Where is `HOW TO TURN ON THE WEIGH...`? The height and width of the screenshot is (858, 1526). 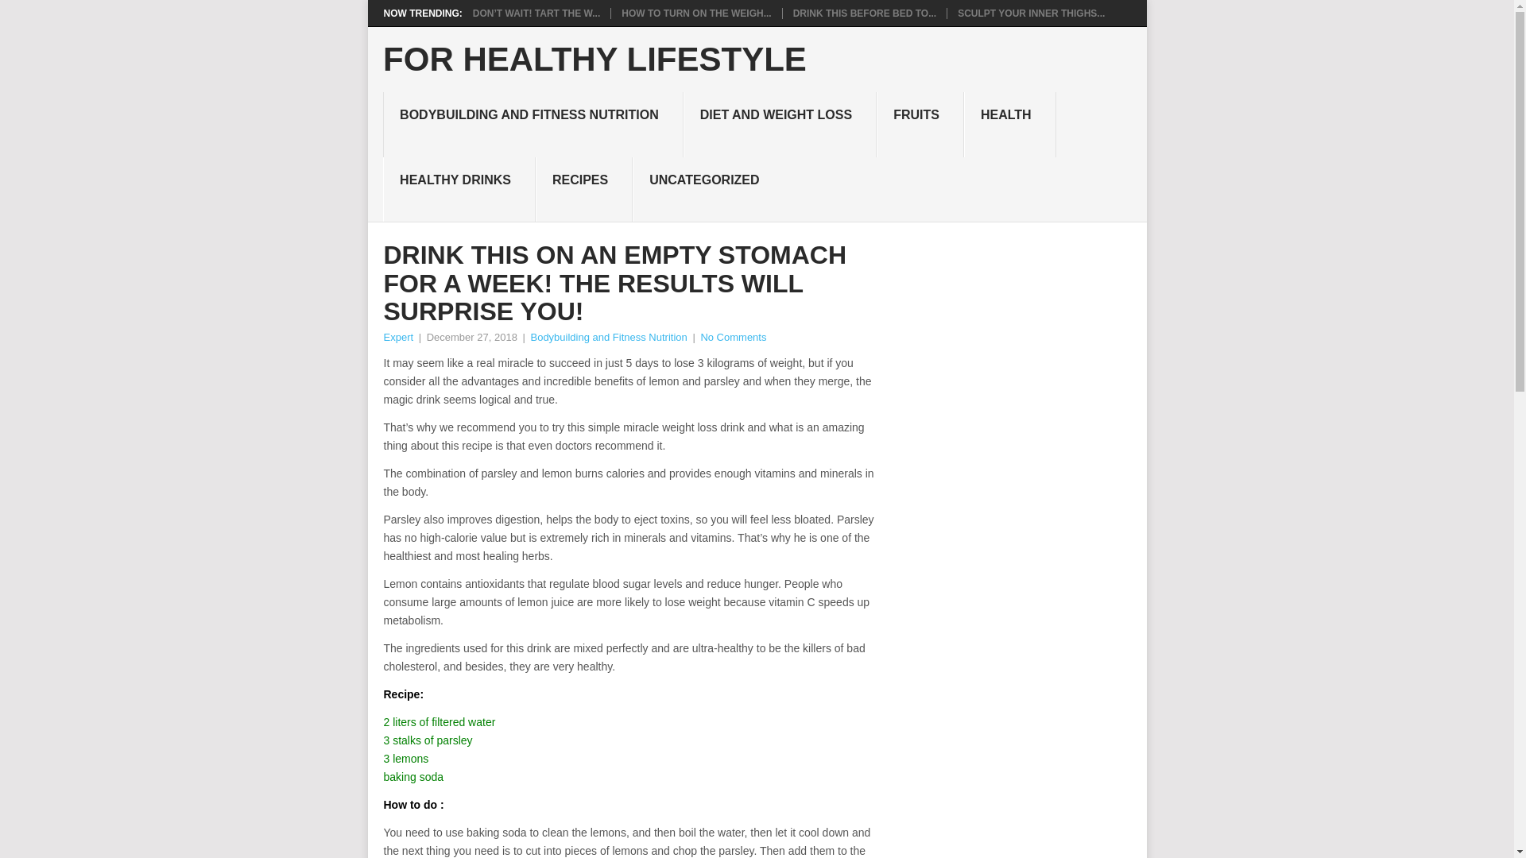 HOW TO TURN ON THE WEIGH... is located at coordinates (695, 13).